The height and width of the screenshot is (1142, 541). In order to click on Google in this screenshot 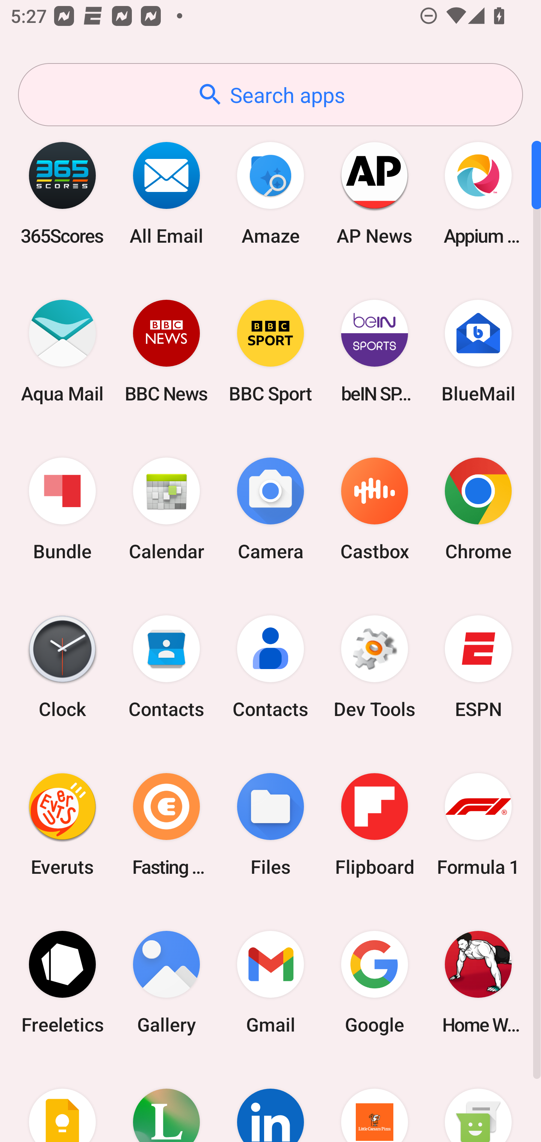, I will do `click(374, 982)`.